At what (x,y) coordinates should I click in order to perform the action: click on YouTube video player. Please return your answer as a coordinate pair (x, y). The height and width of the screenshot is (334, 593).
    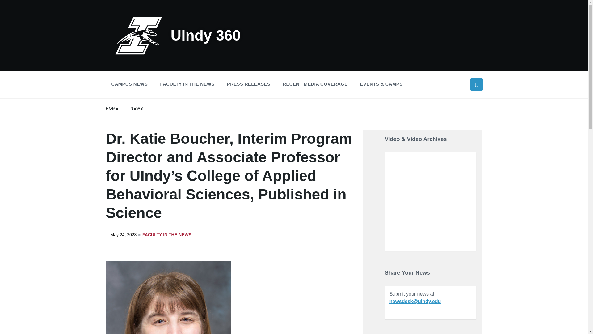
    Looking at the image, I should click on (431, 201).